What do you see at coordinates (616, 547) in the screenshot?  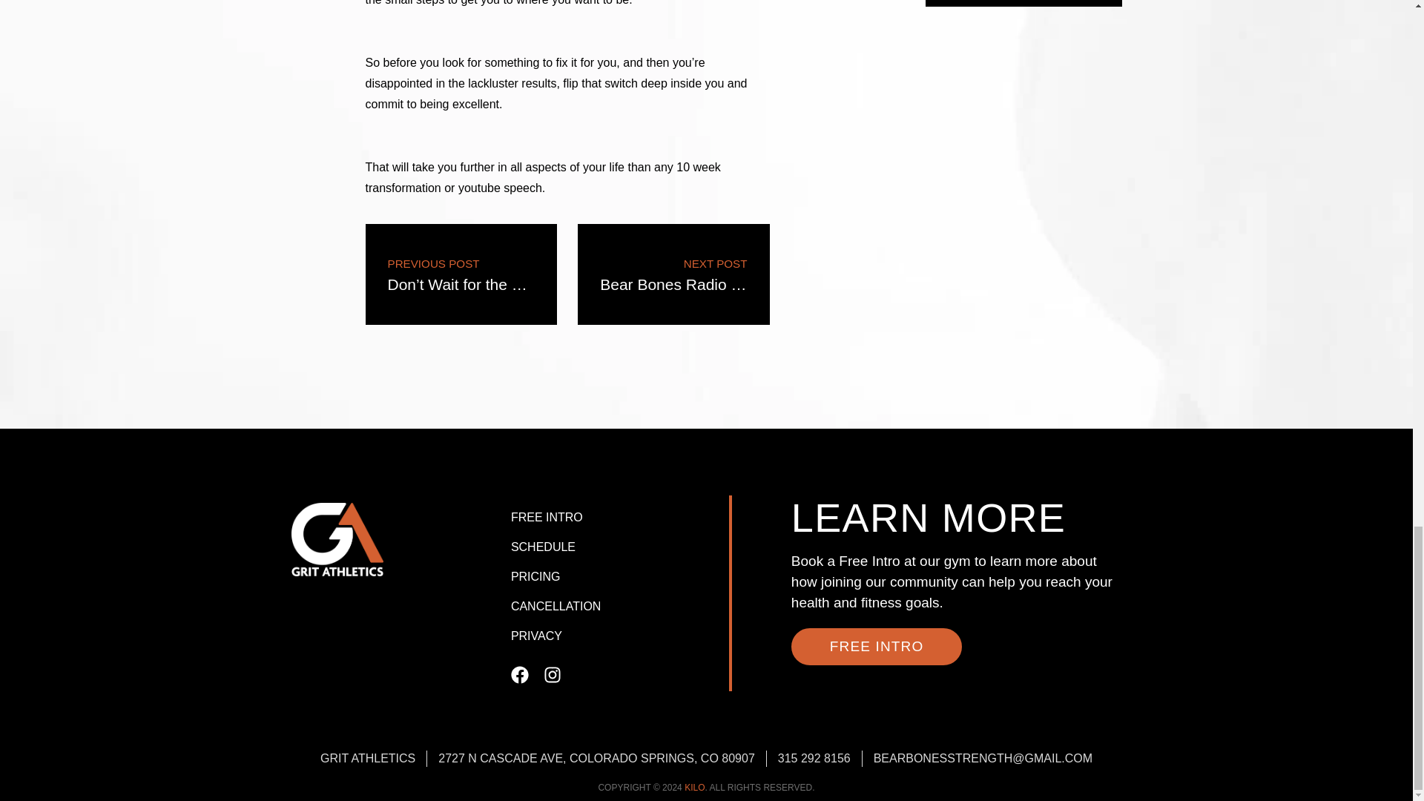 I see `SCHEDULE` at bounding box center [616, 547].